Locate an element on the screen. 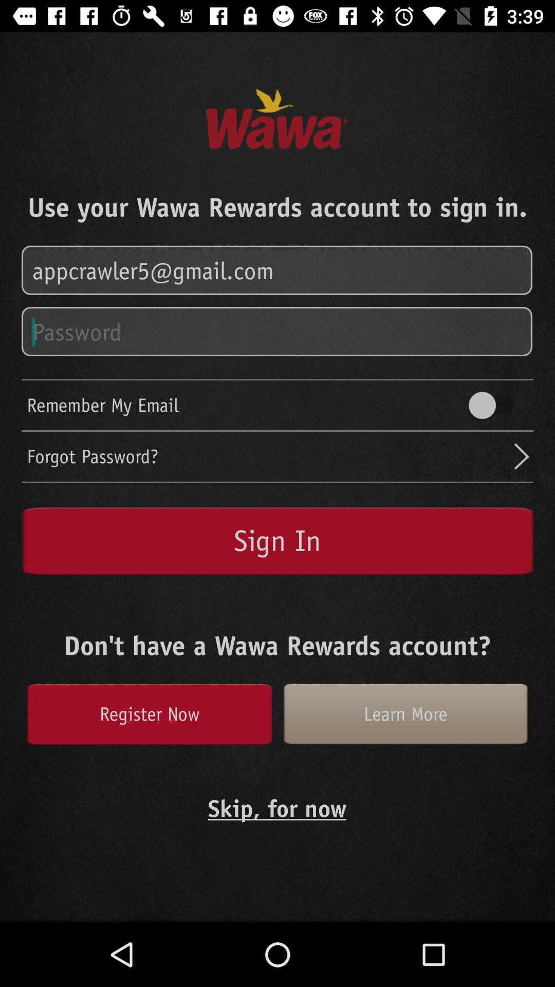 The width and height of the screenshot is (555, 987). launch item below register now icon is located at coordinates (277, 808).